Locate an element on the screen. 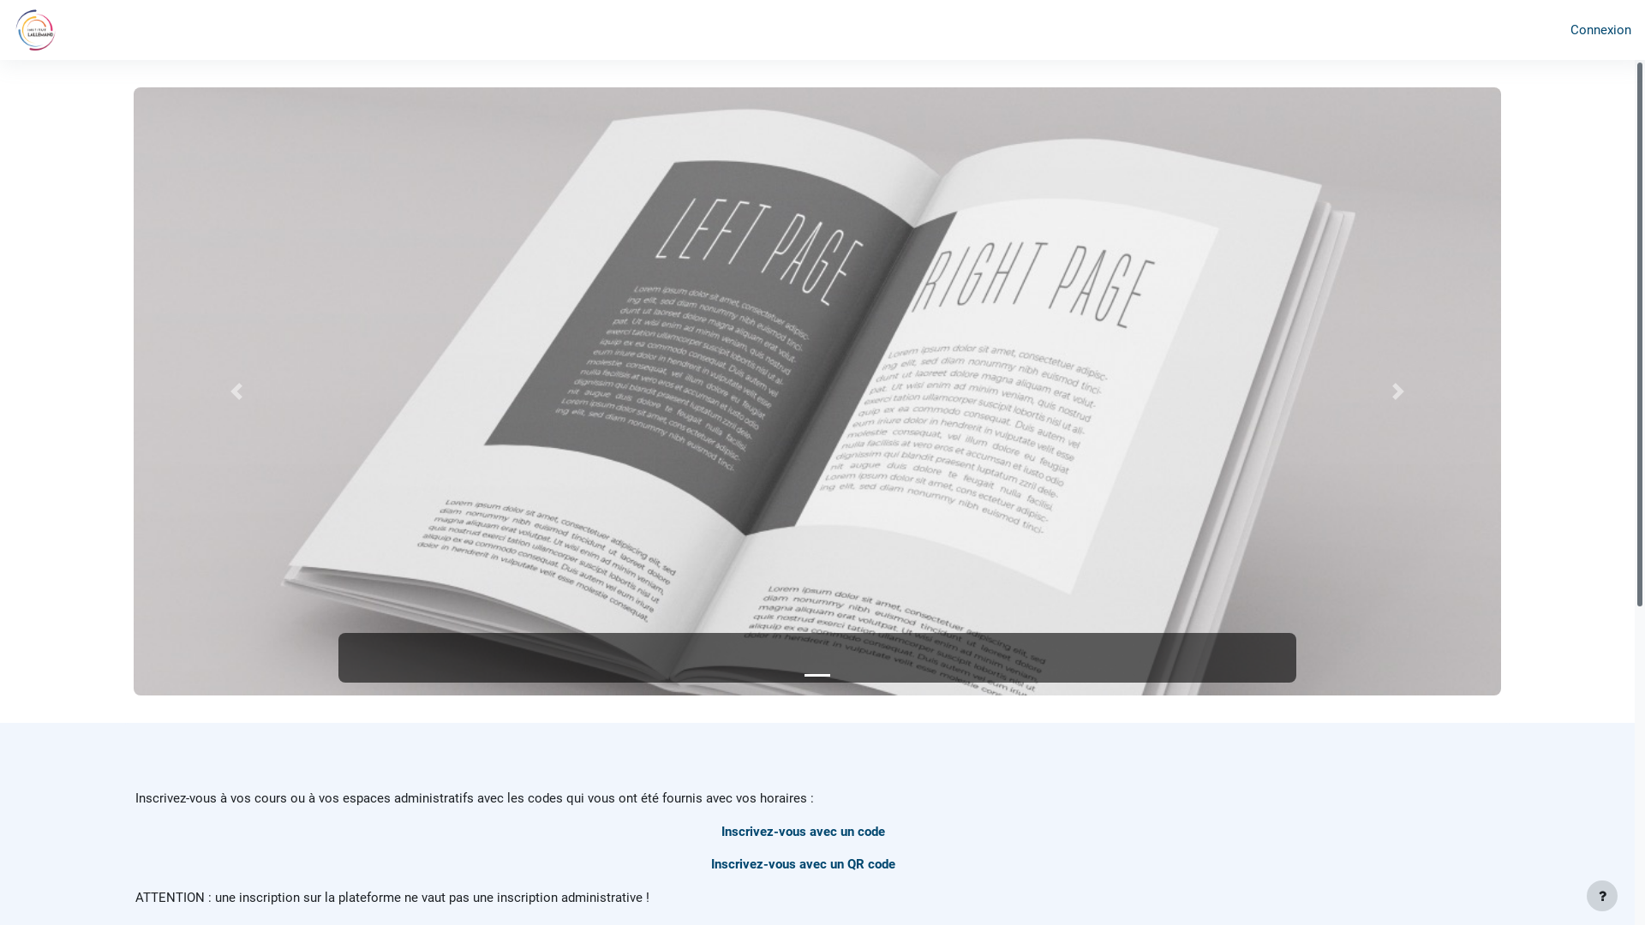  Connexion is located at coordinates (1600, 31).